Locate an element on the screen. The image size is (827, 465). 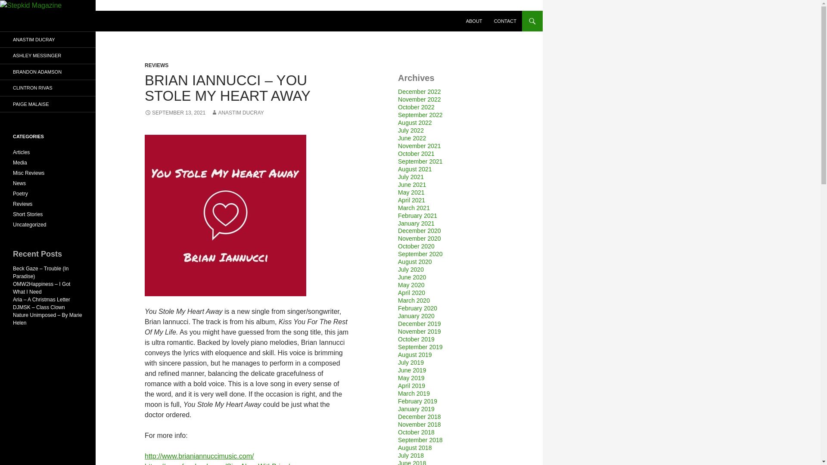
November 2022 is located at coordinates (419, 99).